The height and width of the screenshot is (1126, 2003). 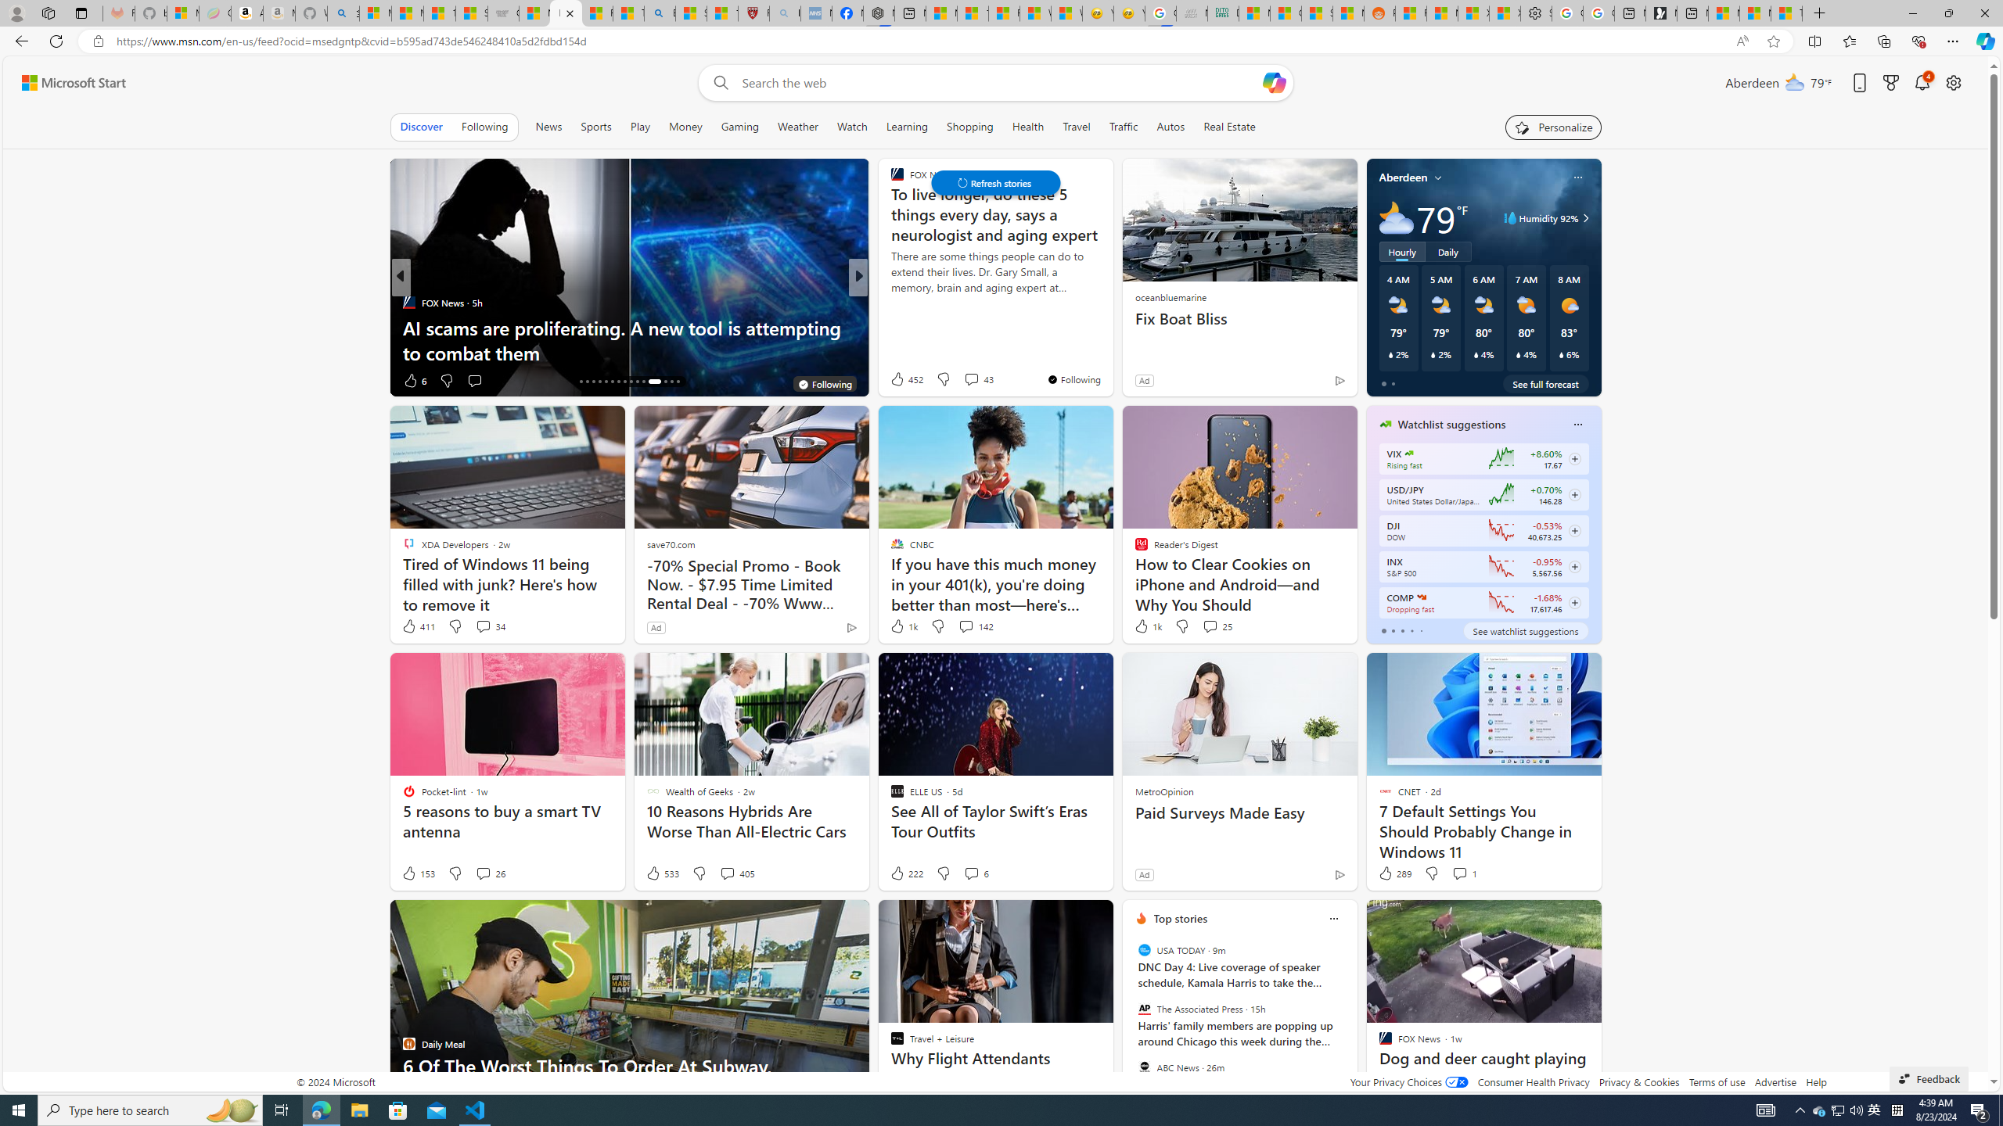 I want to click on View comments 197 Comment, so click(x=967, y=380).